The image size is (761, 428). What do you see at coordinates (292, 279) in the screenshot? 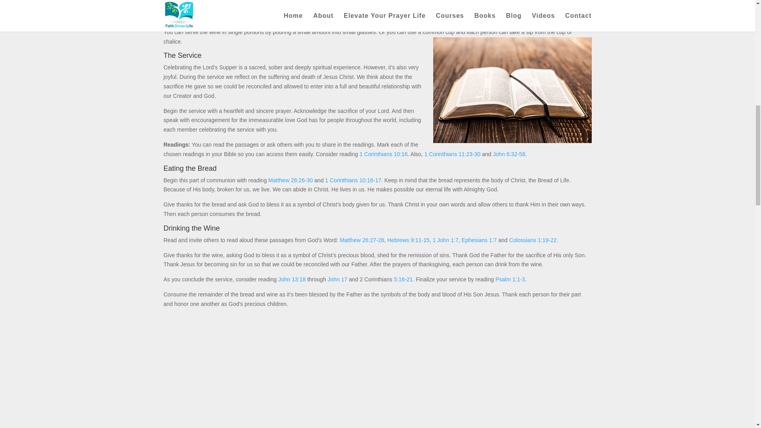
I see `John 13:18` at bounding box center [292, 279].